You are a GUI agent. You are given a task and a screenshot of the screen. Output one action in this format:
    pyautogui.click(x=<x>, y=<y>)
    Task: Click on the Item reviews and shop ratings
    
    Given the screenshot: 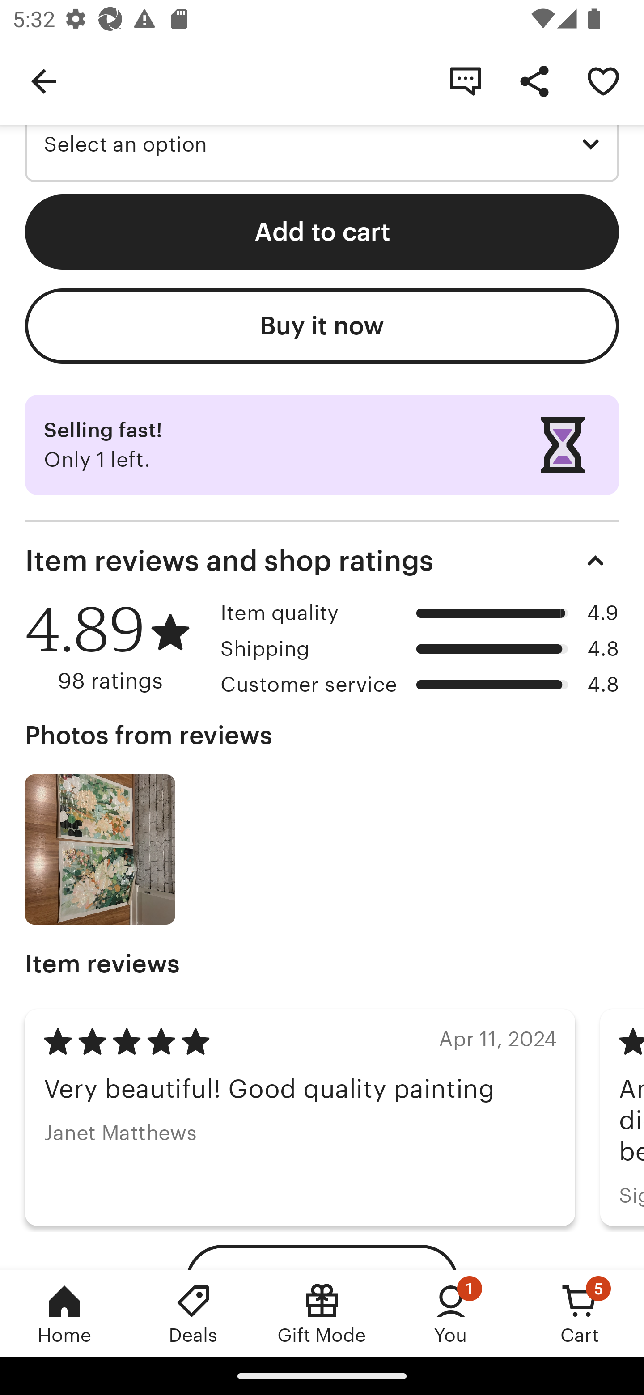 What is the action you would take?
    pyautogui.click(x=322, y=561)
    